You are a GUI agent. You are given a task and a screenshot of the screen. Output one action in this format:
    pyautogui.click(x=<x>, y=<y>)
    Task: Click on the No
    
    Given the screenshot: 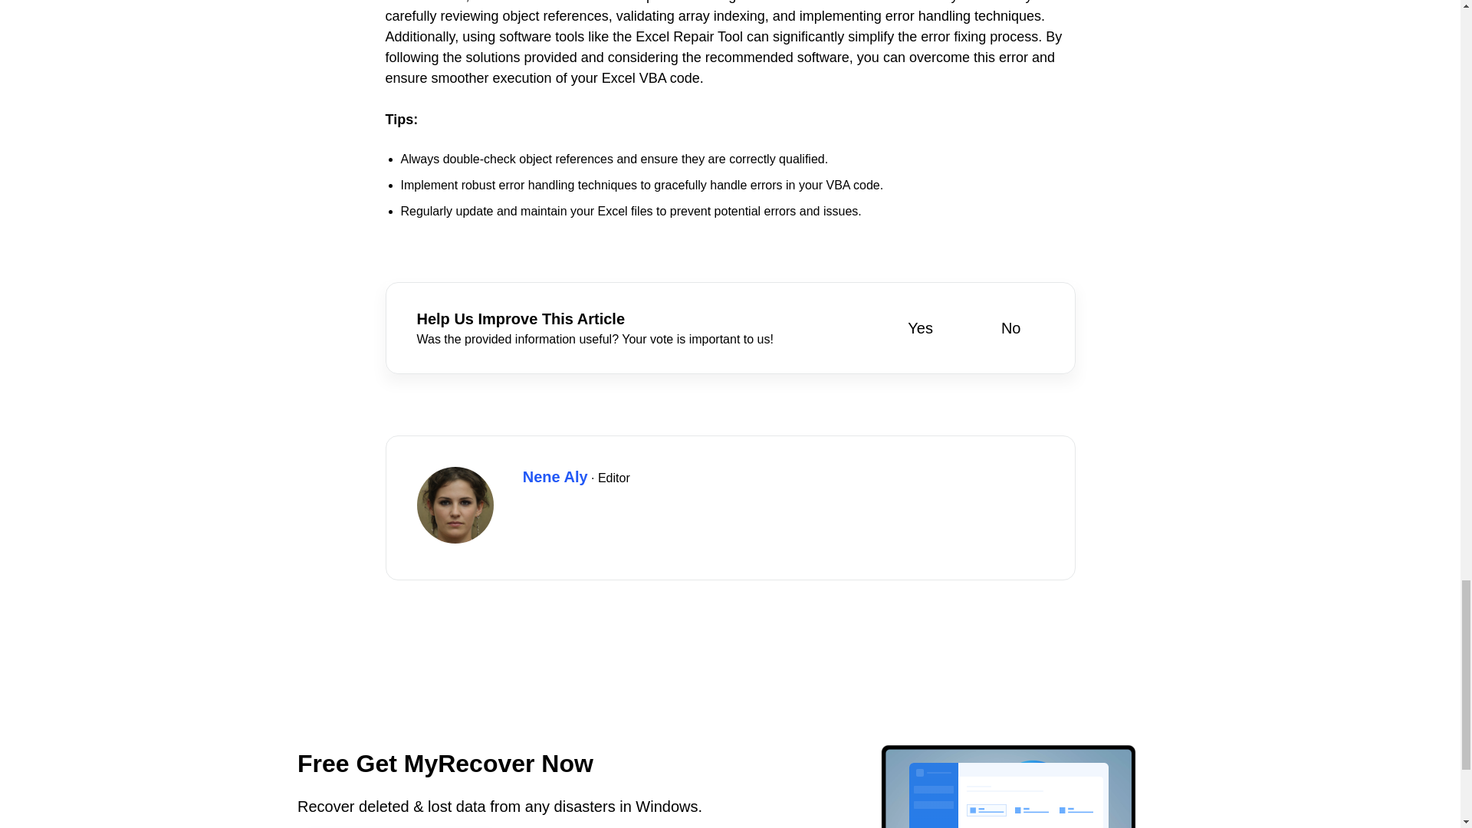 What is the action you would take?
    pyautogui.click(x=1000, y=327)
    